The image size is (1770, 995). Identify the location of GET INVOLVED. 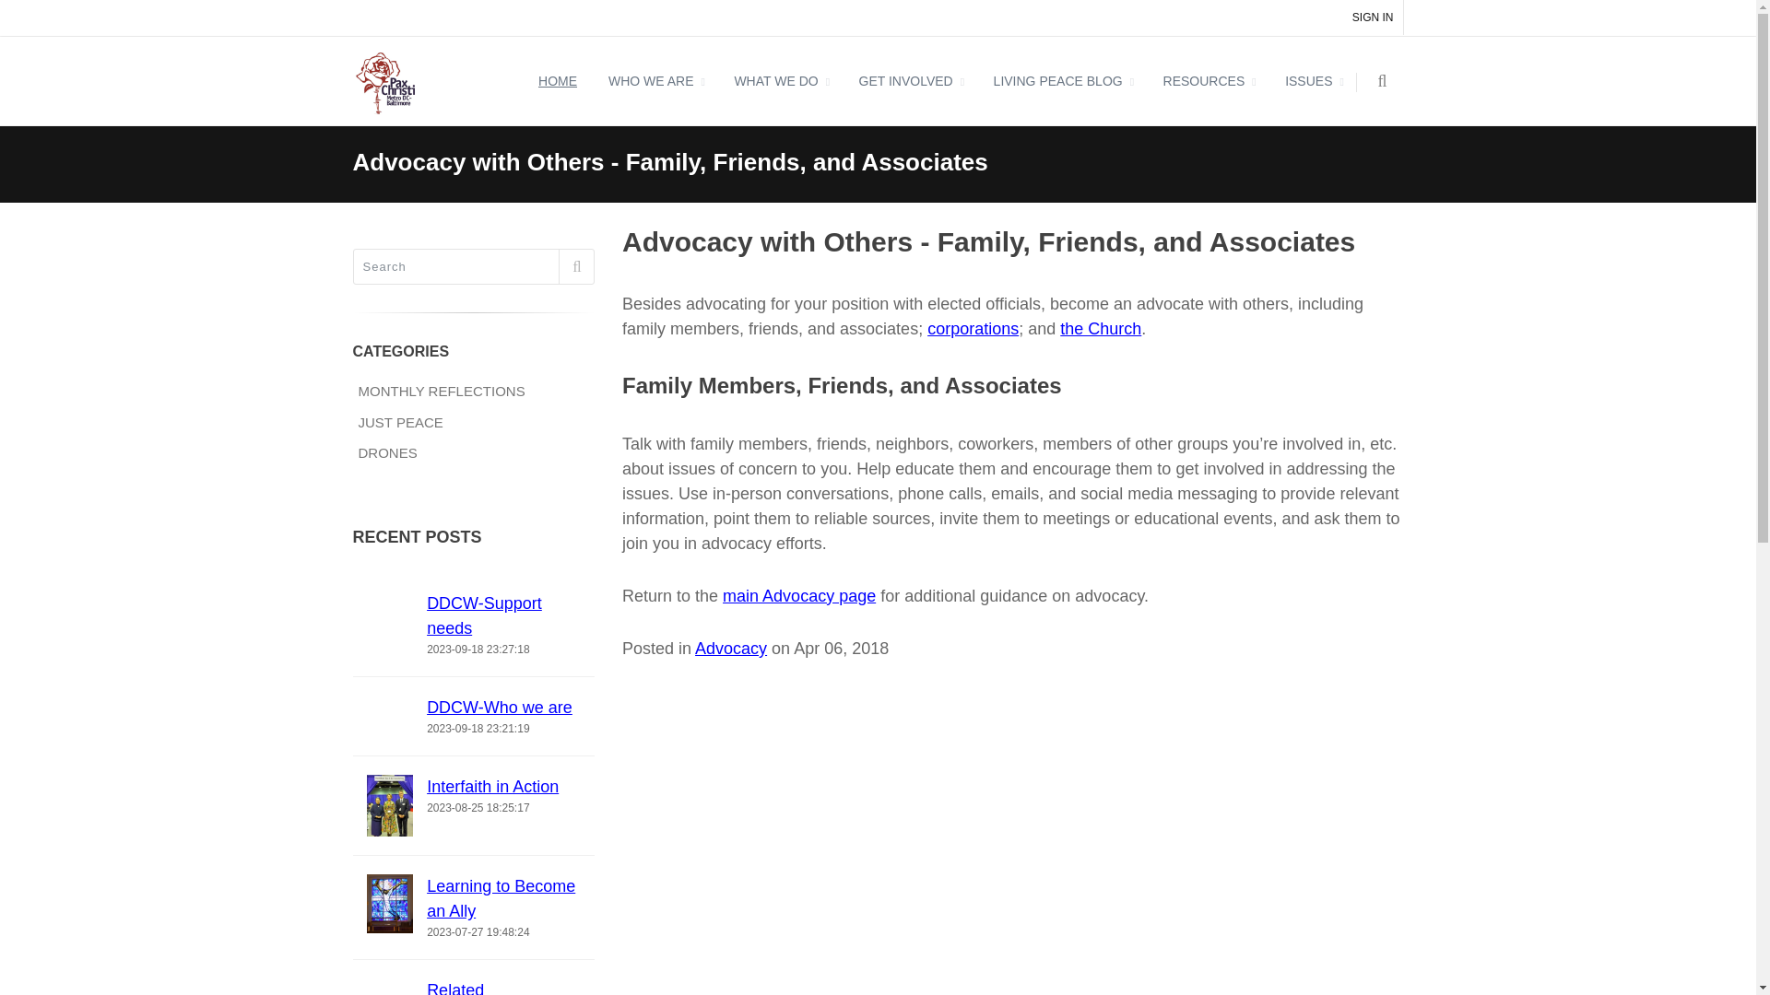
(911, 81).